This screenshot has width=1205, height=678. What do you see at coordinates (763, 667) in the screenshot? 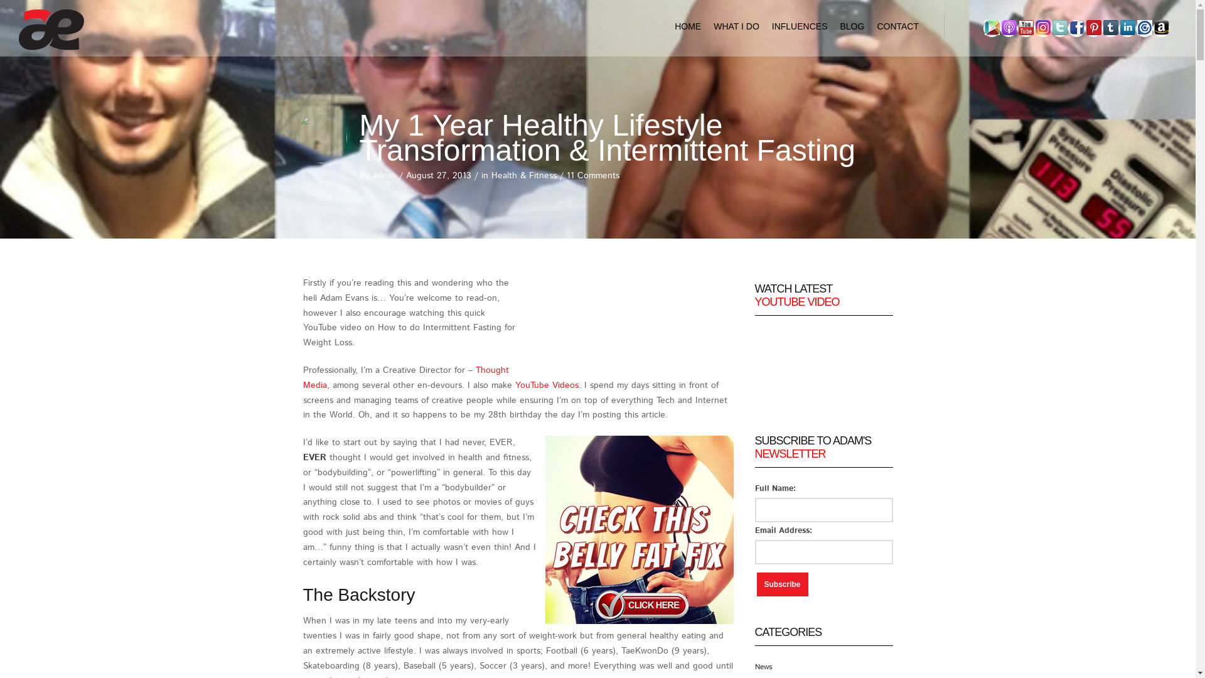
I see `News` at bounding box center [763, 667].